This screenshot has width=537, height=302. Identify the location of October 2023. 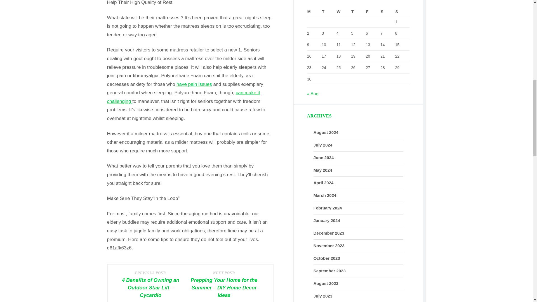
(327, 258).